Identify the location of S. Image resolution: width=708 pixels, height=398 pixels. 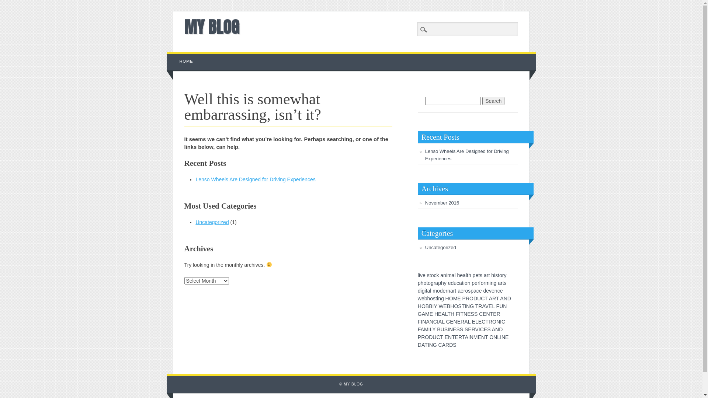
(489, 329).